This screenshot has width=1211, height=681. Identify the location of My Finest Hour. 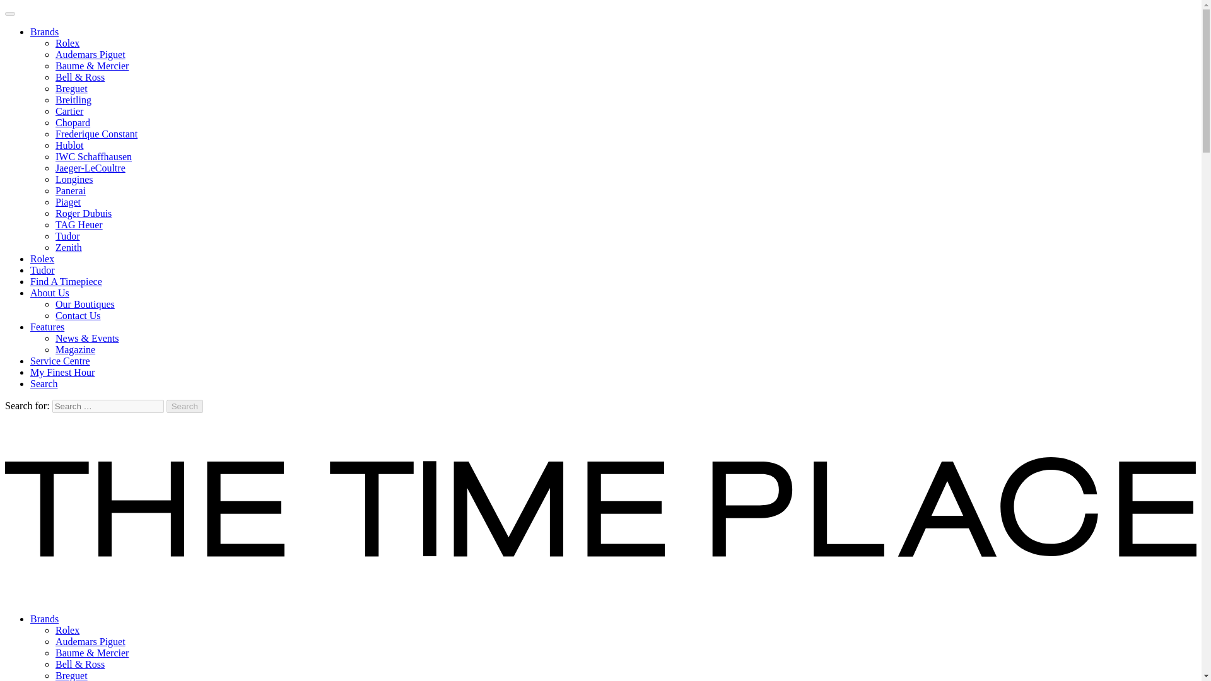
(62, 372).